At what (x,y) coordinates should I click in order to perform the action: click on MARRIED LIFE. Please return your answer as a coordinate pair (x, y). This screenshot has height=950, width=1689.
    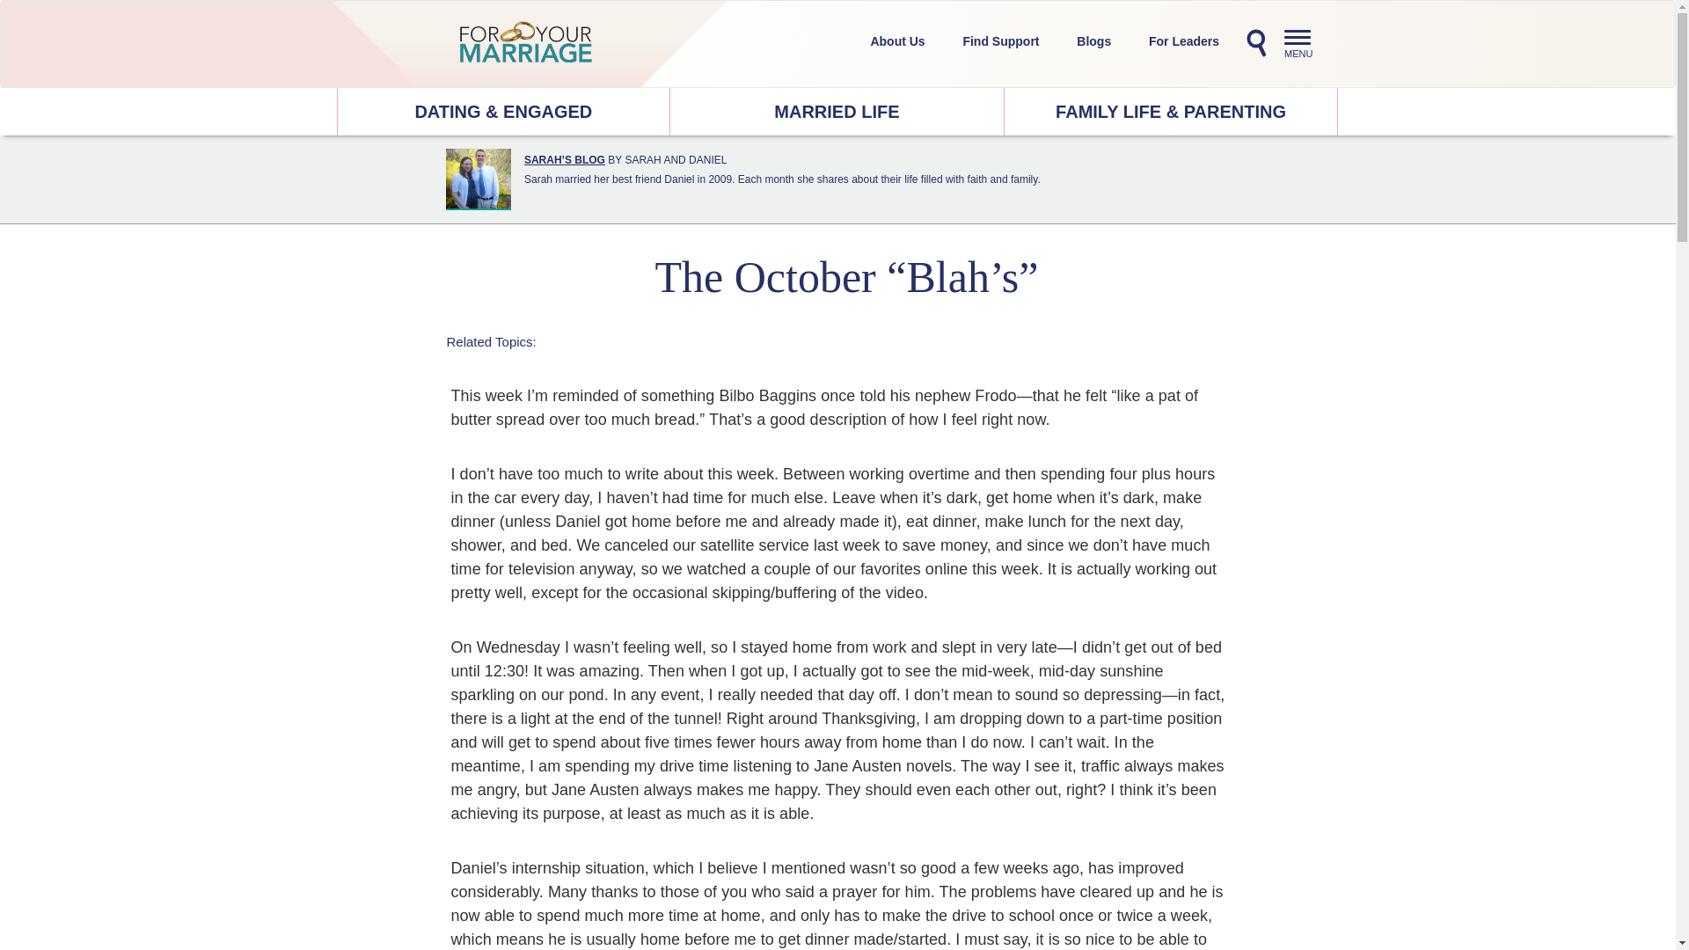
    Looking at the image, I should click on (1302, 46).